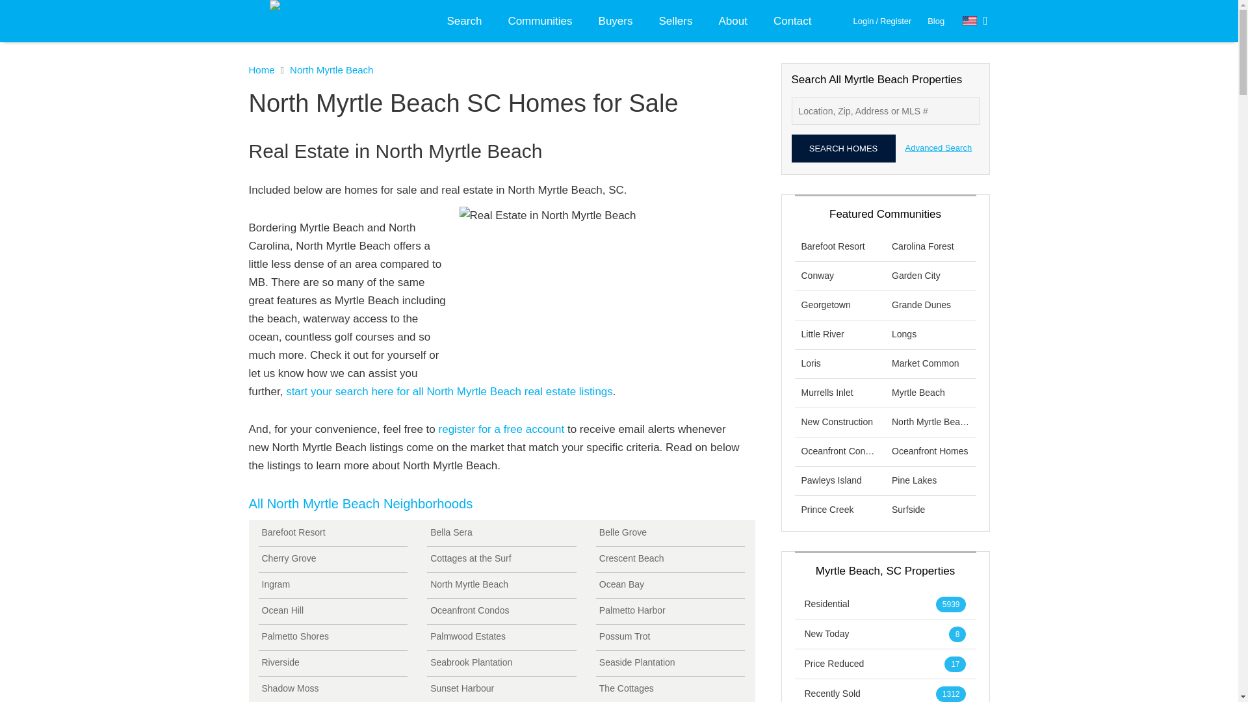  Describe the element at coordinates (502, 533) in the screenshot. I see `View Bella Sera` at that location.